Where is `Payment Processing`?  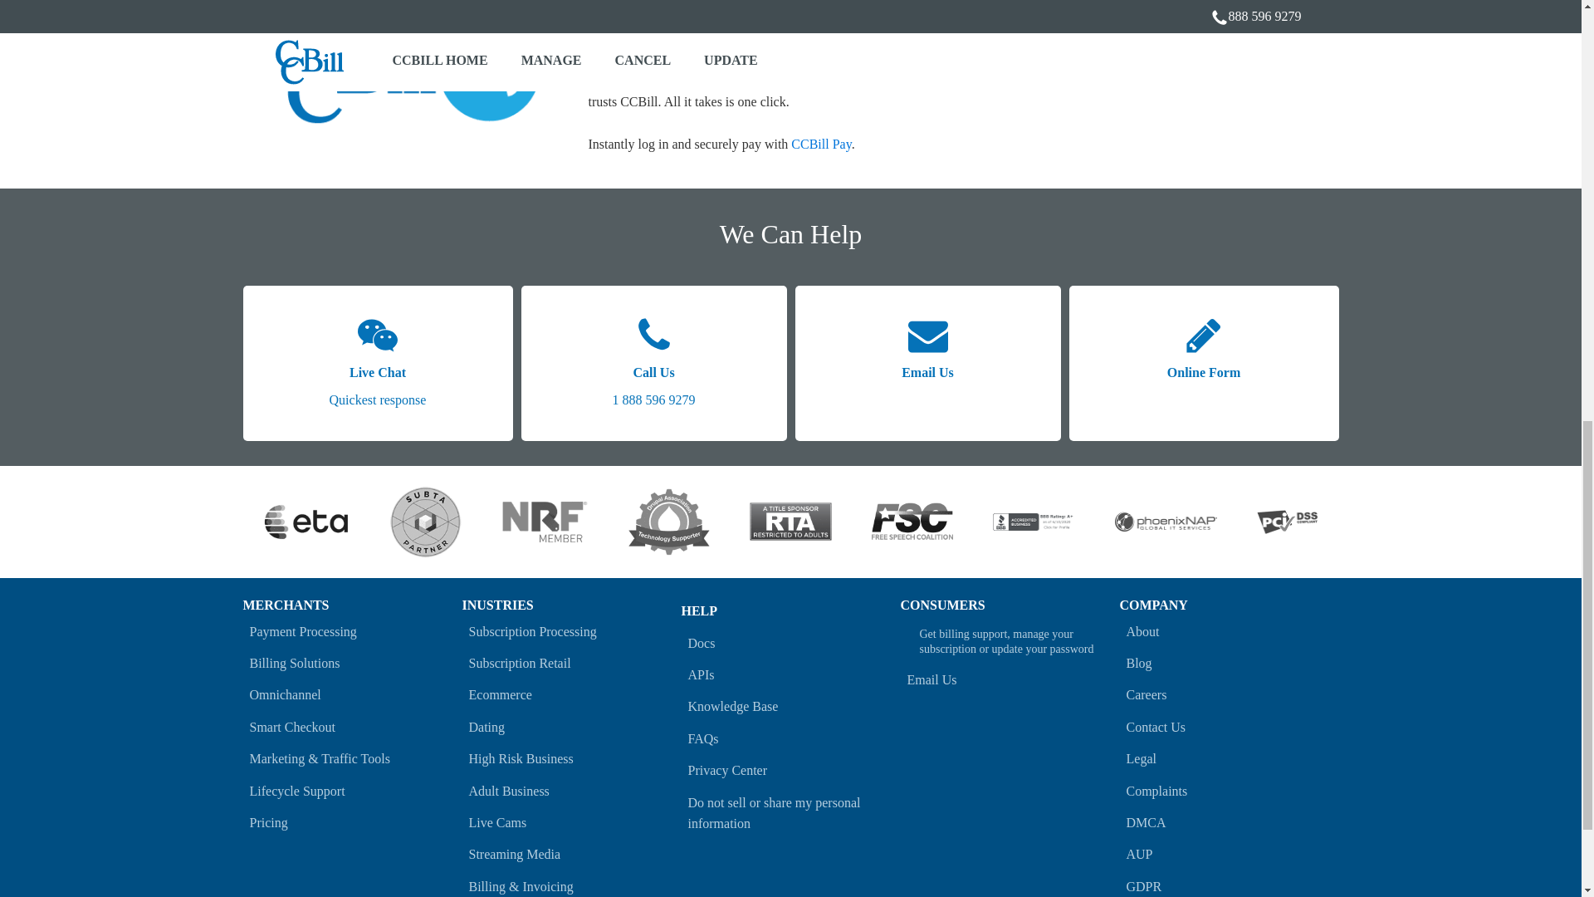 Payment Processing is located at coordinates (571, 791).